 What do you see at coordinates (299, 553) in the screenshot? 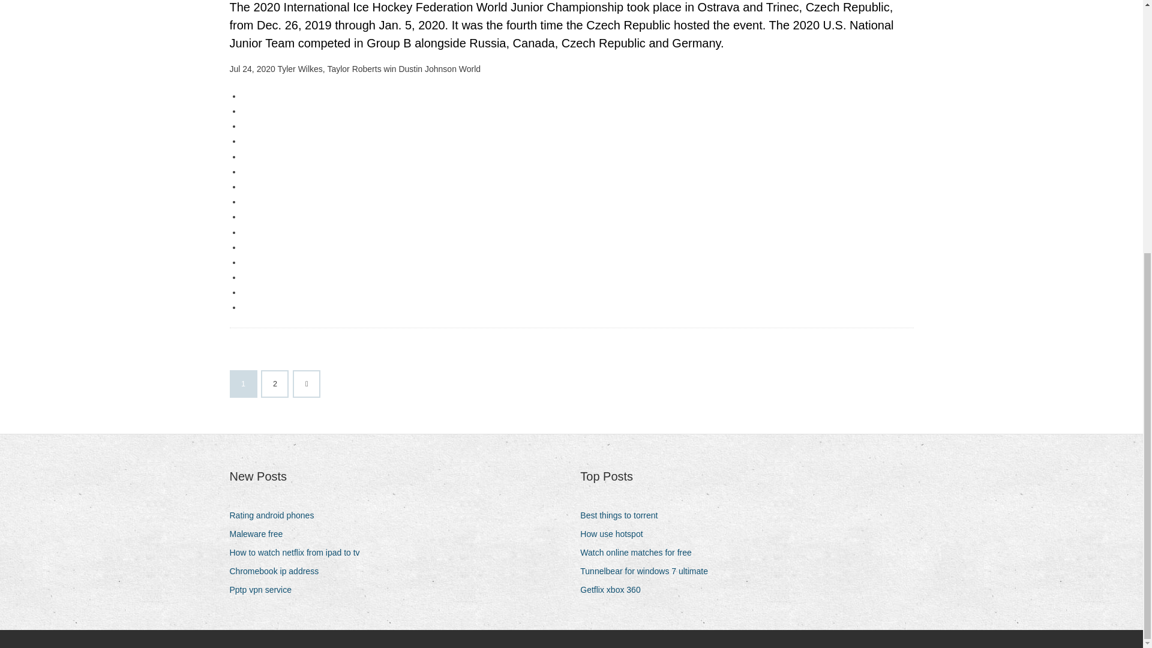
I see `How to watch netflix from ipad to tv` at bounding box center [299, 553].